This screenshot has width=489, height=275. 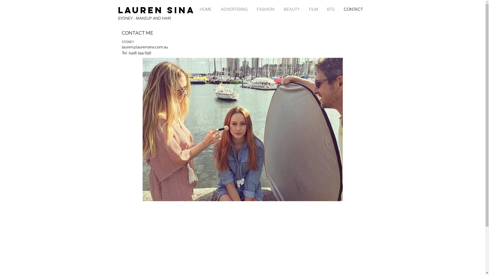 What do you see at coordinates (331, 9) in the screenshot?
I see `BTS` at bounding box center [331, 9].